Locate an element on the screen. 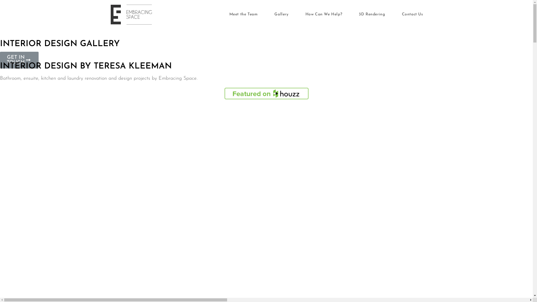 The width and height of the screenshot is (537, 302). Gallery is located at coordinates (281, 15).